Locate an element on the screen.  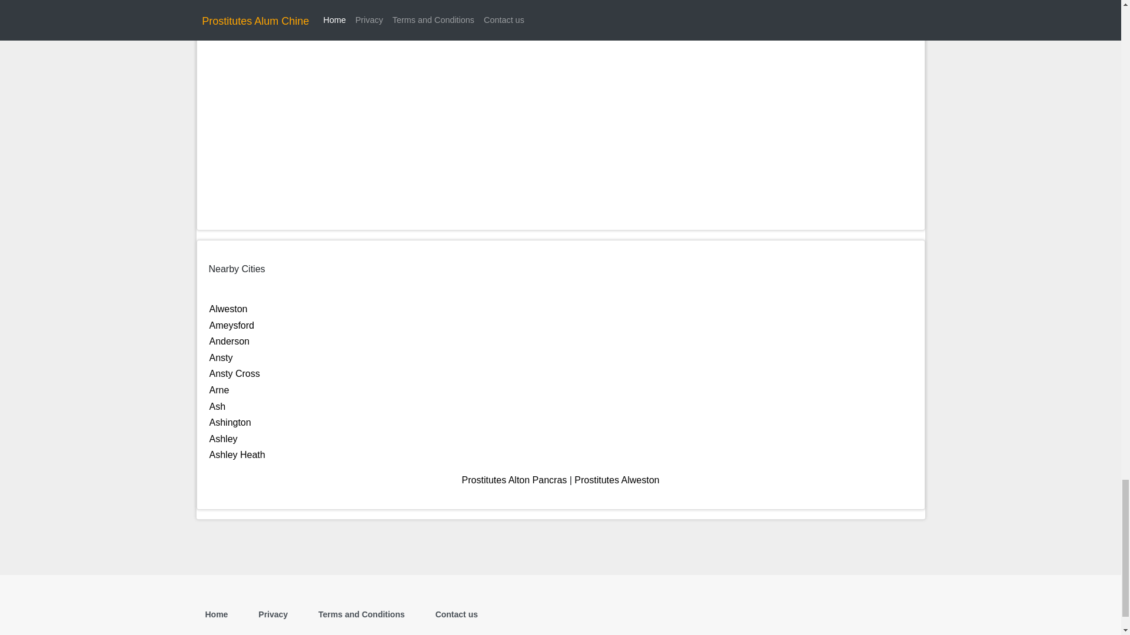
Ashington is located at coordinates (230, 422).